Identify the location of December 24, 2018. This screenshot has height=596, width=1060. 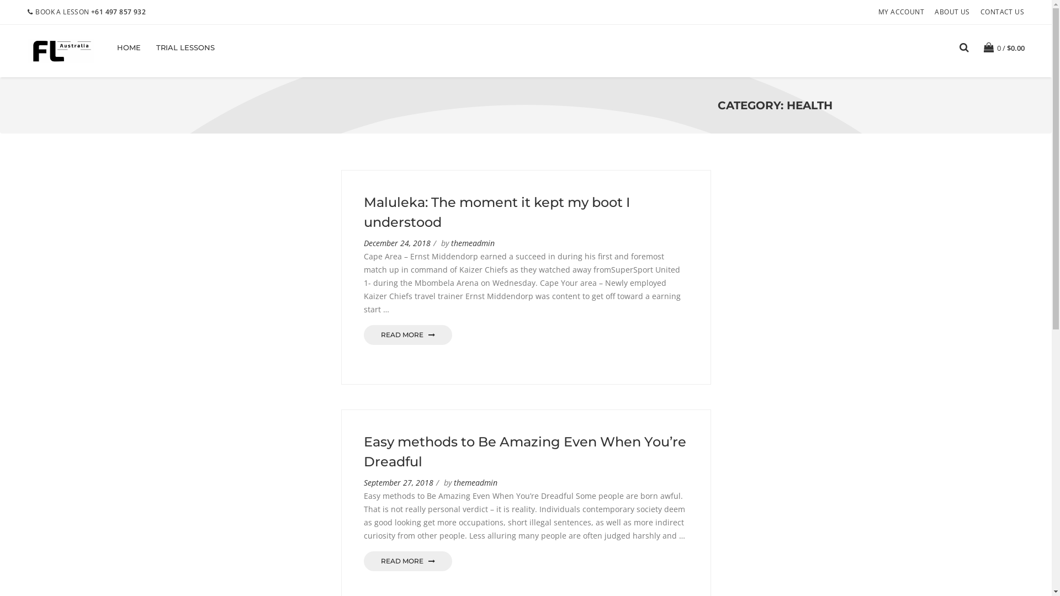
(396, 243).